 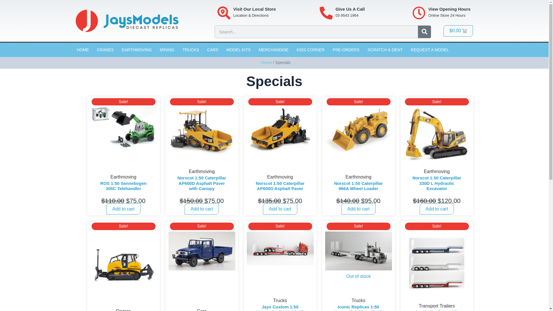 What do you see at coordinates (280, 209) in the screenshot?
I see `Add to cart` at bounding box center [280, 209].